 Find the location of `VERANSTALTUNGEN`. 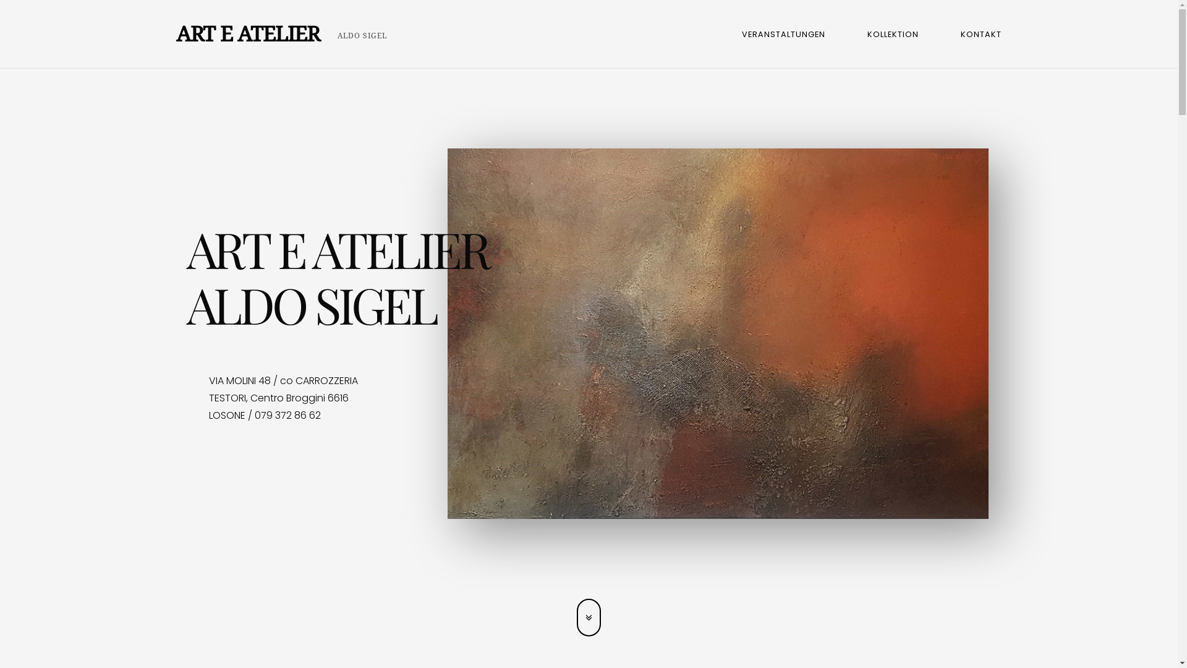

VERANSTALTUNGEN is located at coordinates (784, 34).